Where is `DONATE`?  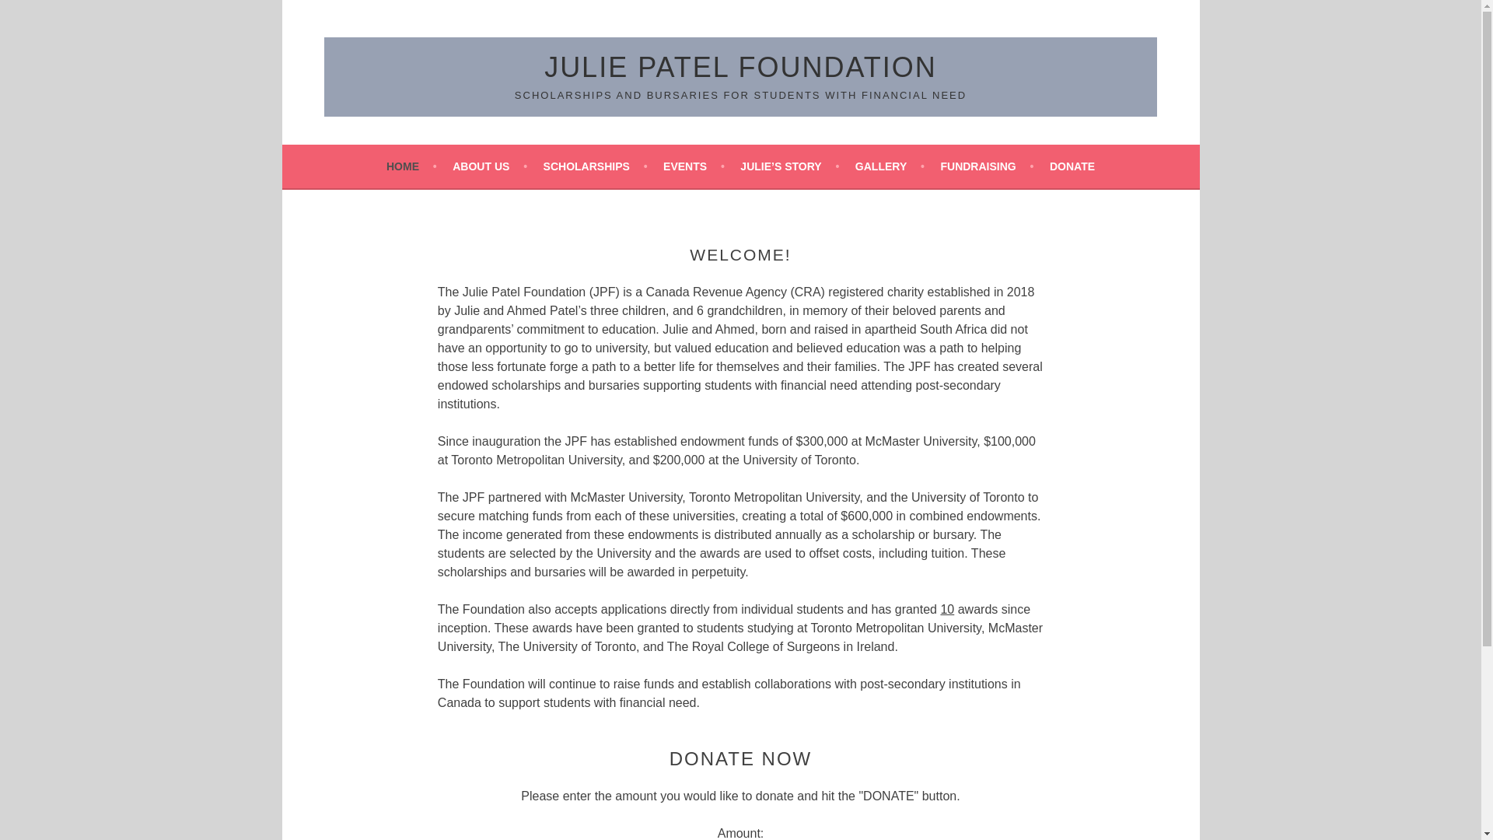
DONATE is located at coordinates (1072, 166).